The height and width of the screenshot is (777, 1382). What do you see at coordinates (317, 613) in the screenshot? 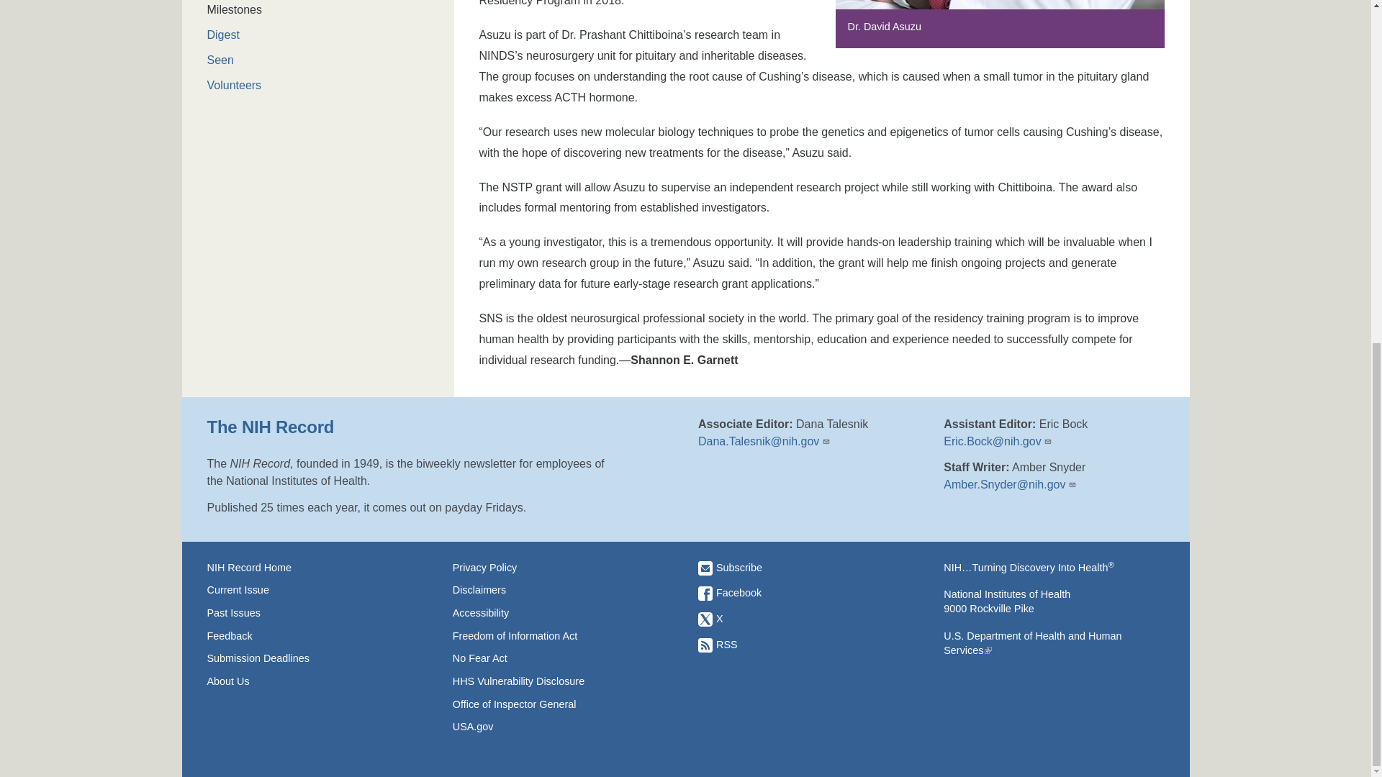
I see `Past Issues` at bounding box center [317, 613].